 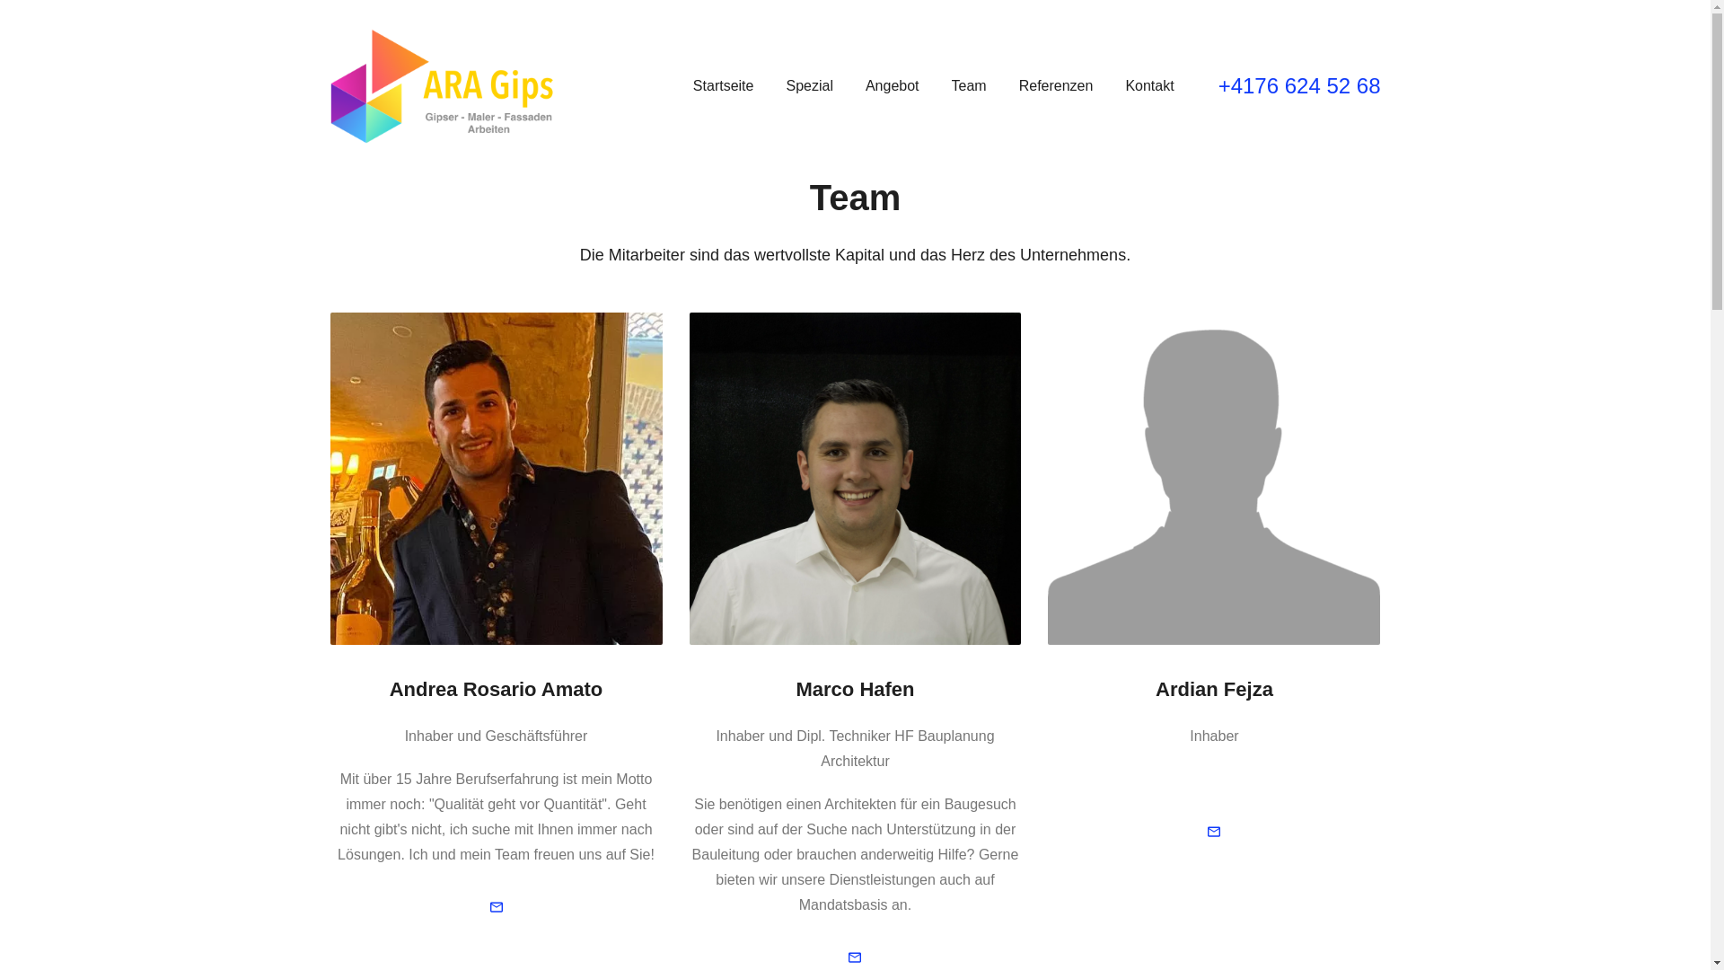 I want to click on Referenzen, so click(x=1056, y=86).